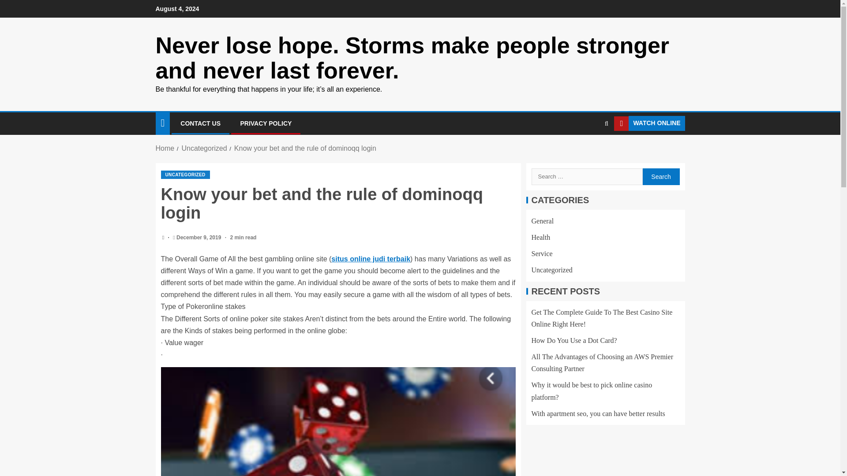 This screenshot has width=847, height=476. Describe the element at coordinates (541, 254) in the screenshot. I see `Service` at that location.